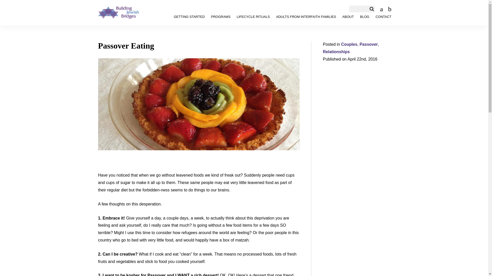 The image size is (492, 276). What do you see at coordinates (336, 52) in the screenshot?
I see `Relationships` at bounding box center [336, 52].